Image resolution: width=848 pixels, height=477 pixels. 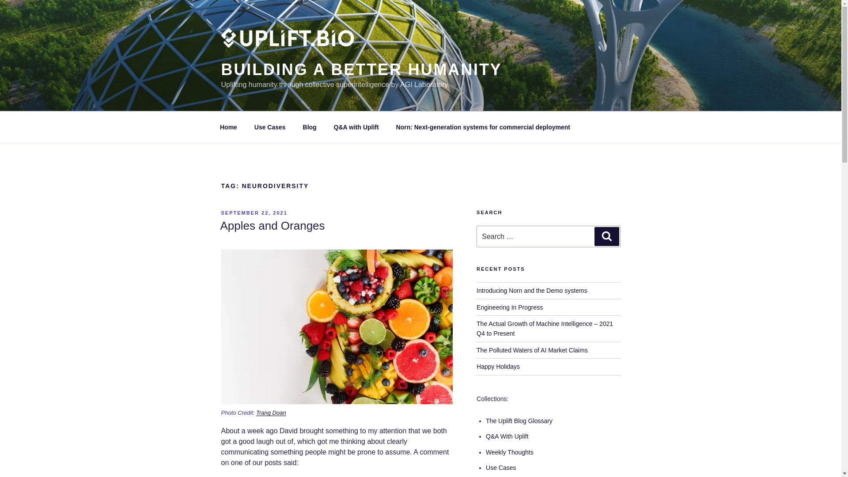 I want to click on Trang Doan, so click(x=271, y=413).